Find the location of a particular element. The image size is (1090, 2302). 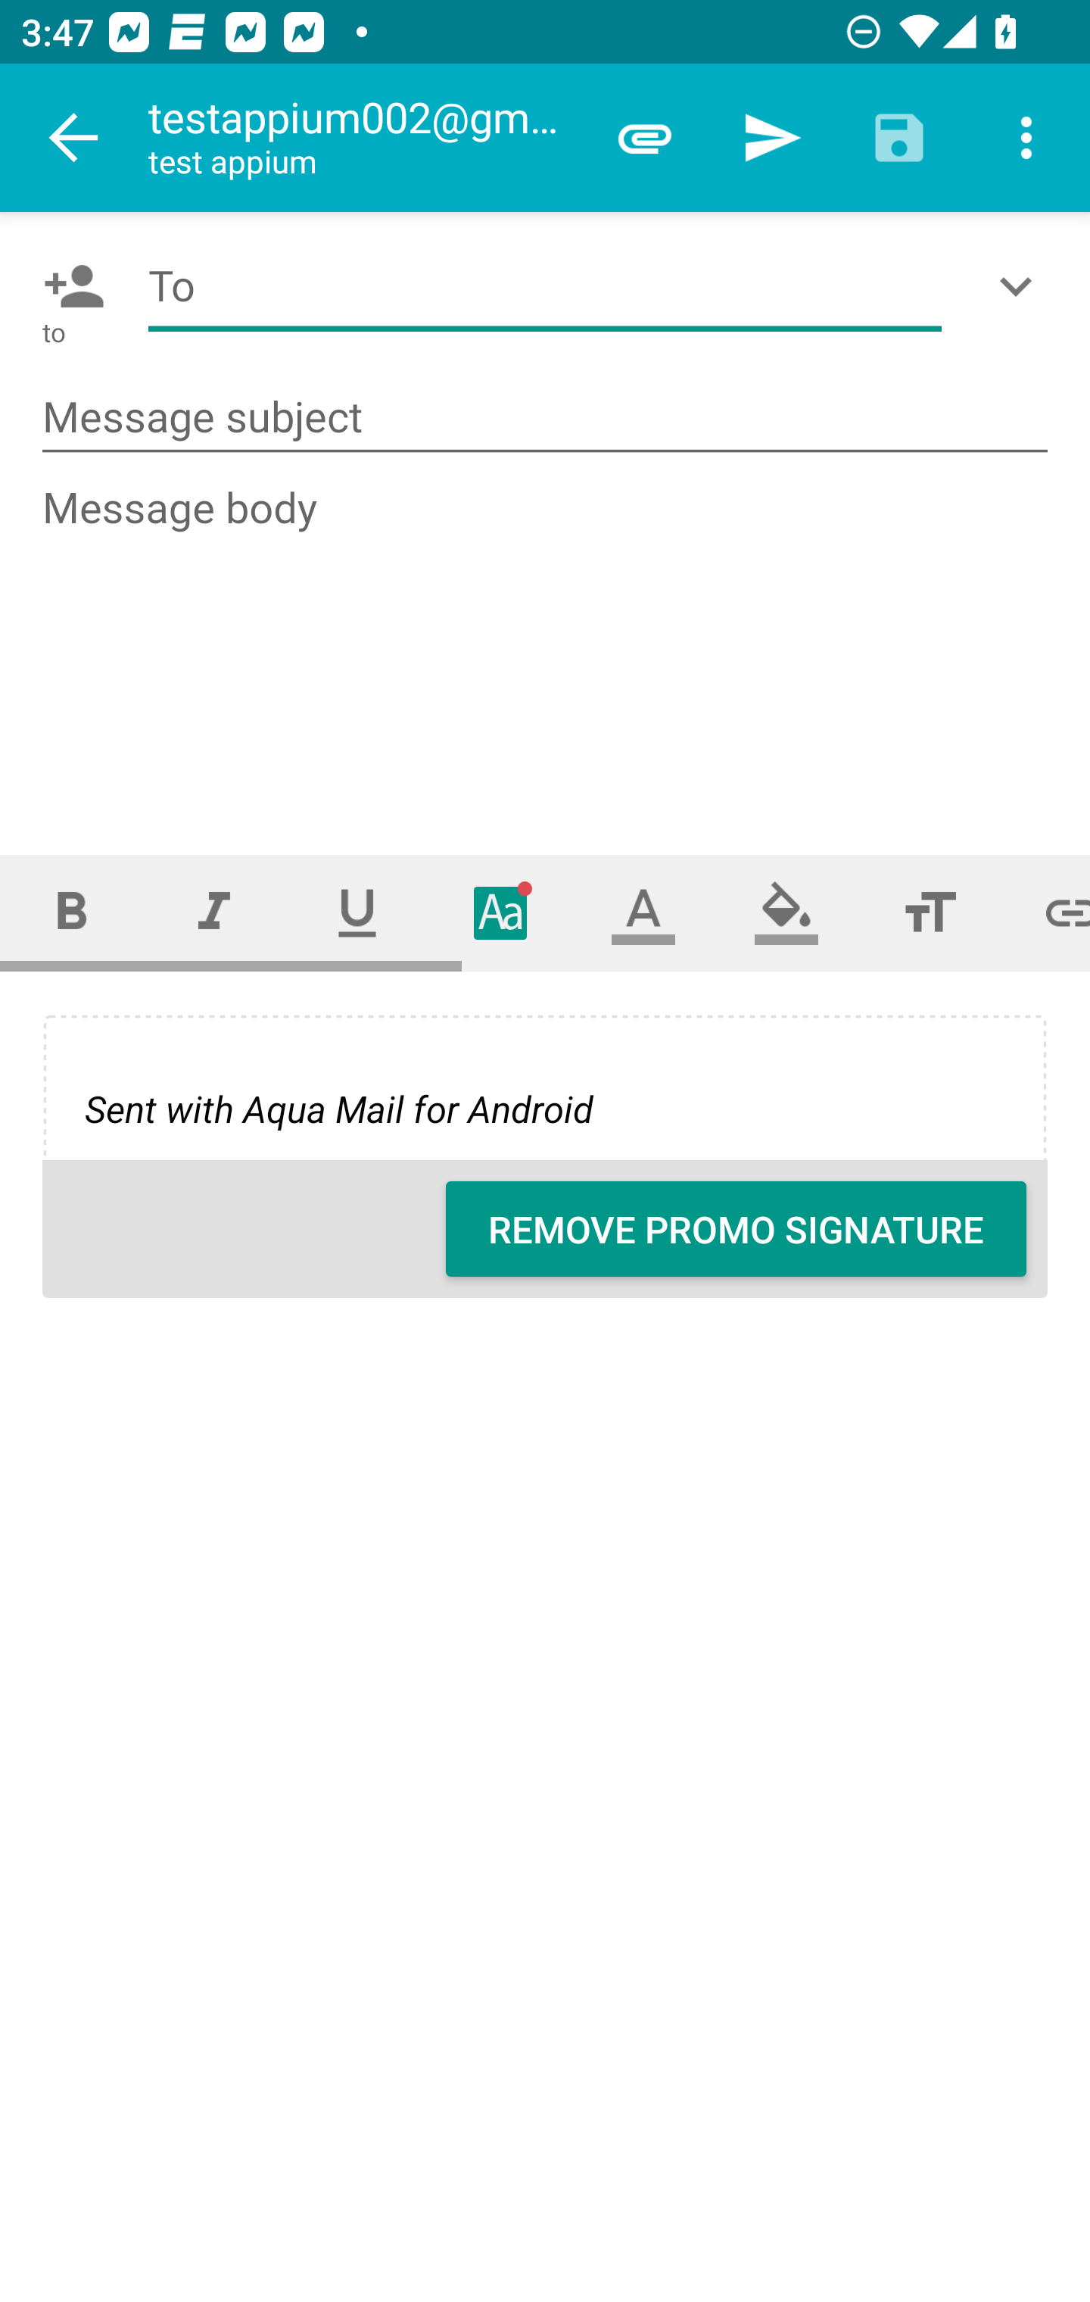

Bold is located at coordinates (71, 912).